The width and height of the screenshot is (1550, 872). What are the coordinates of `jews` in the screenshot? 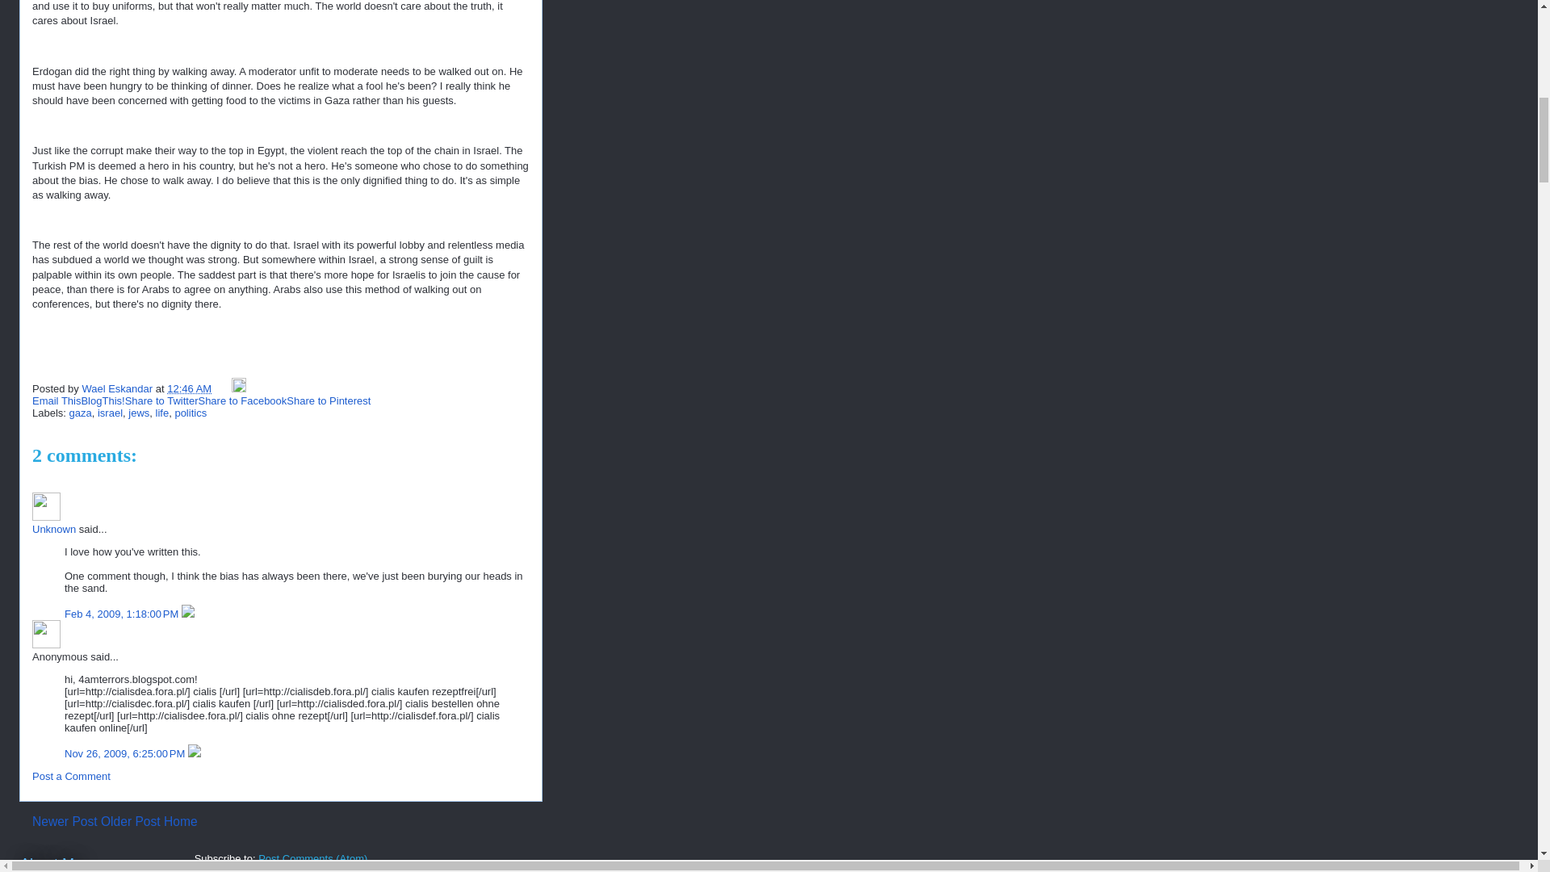 It's located at (139, 413).